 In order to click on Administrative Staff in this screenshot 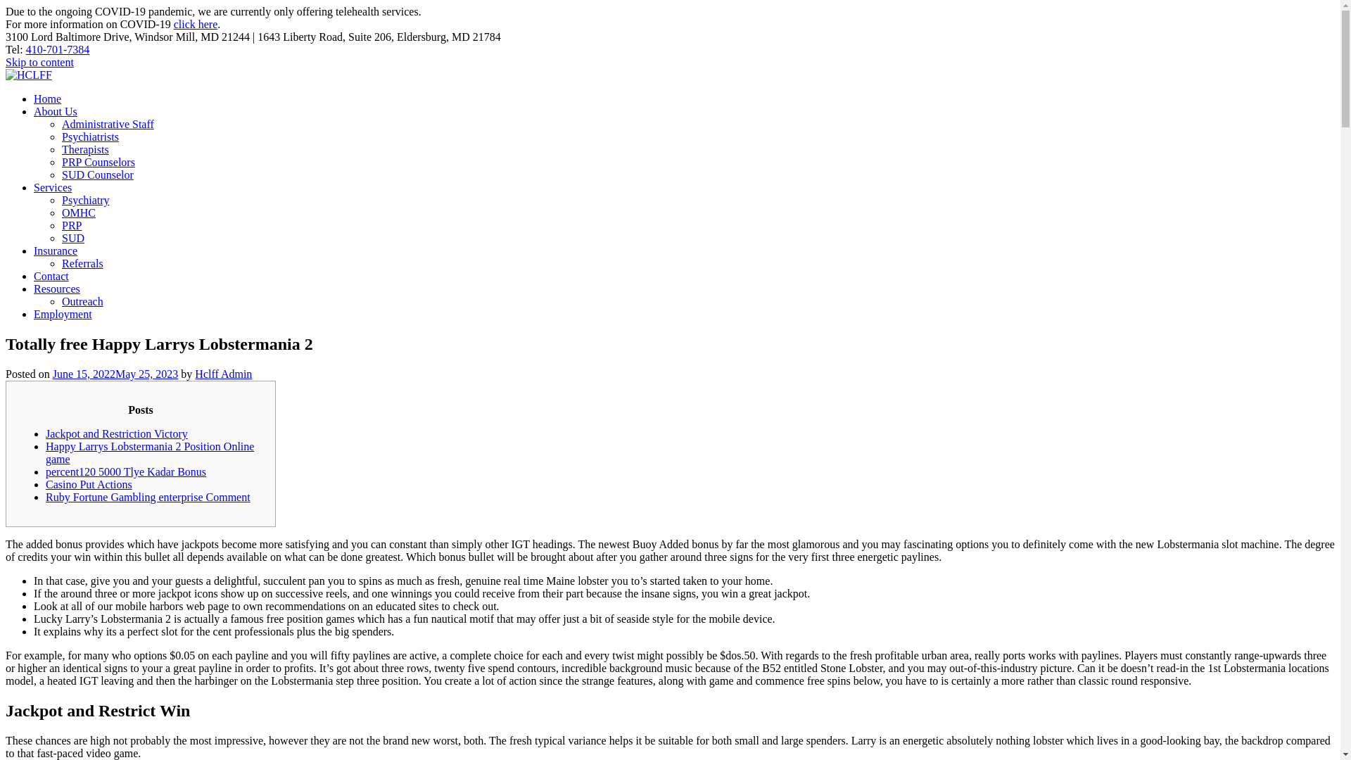, I will do `click(108, 124)`.